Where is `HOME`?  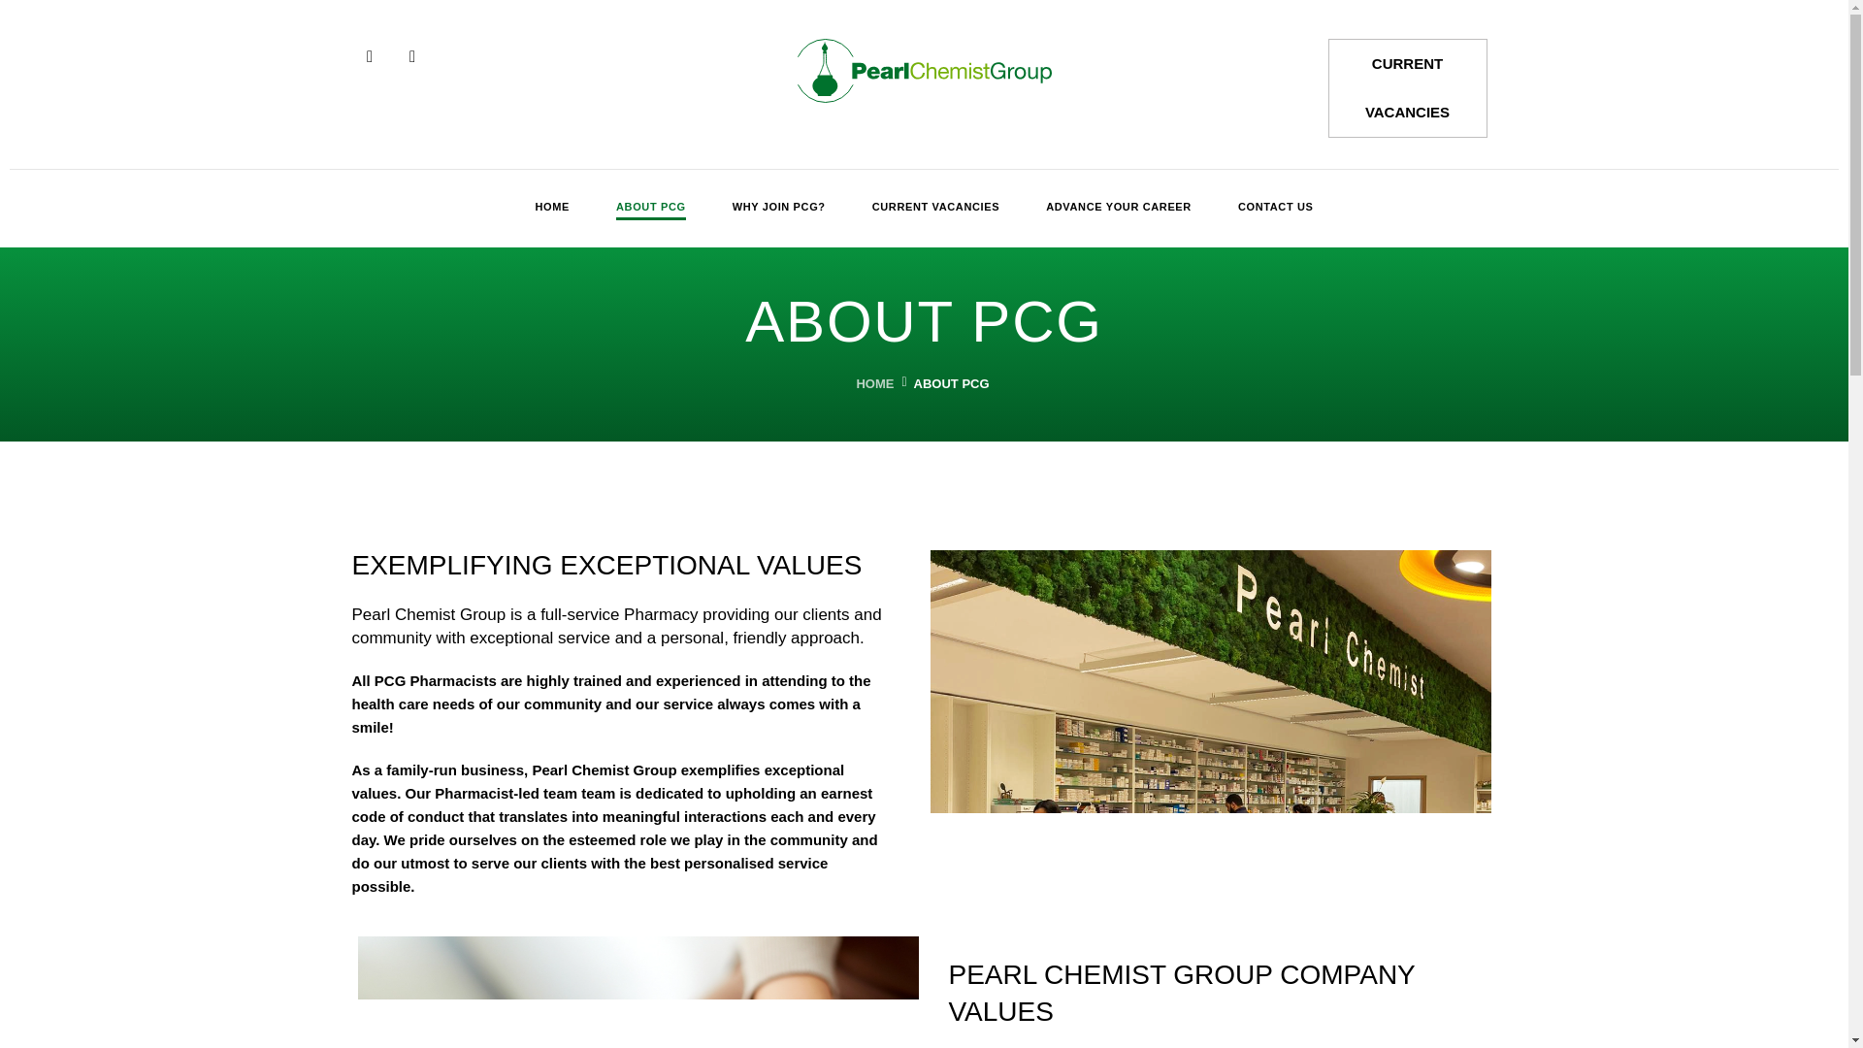 HOME is located at coordinates (872, 382).